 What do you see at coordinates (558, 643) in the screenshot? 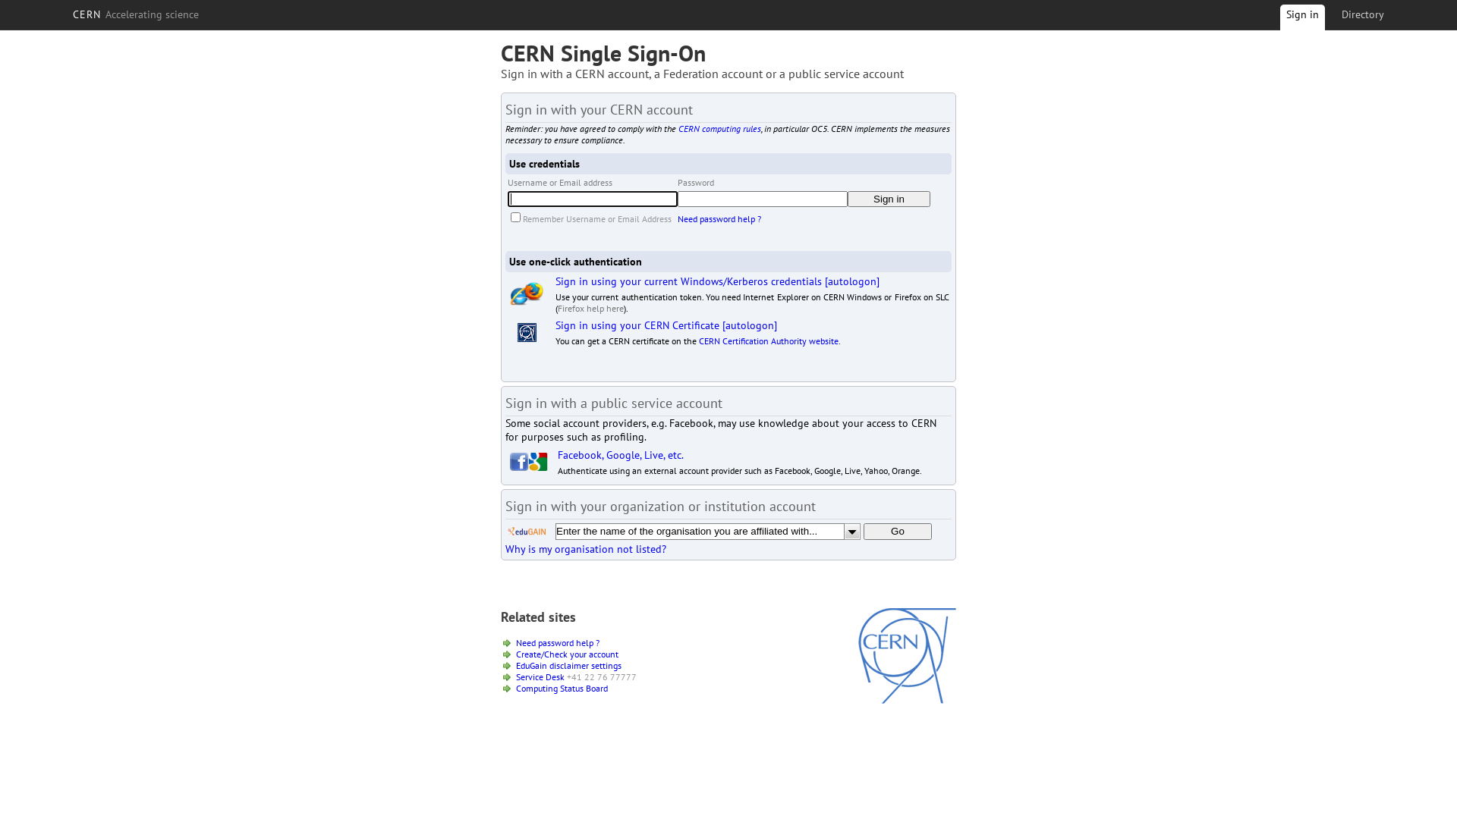
I see `Need password help ?` at bounding box center [558, 643].